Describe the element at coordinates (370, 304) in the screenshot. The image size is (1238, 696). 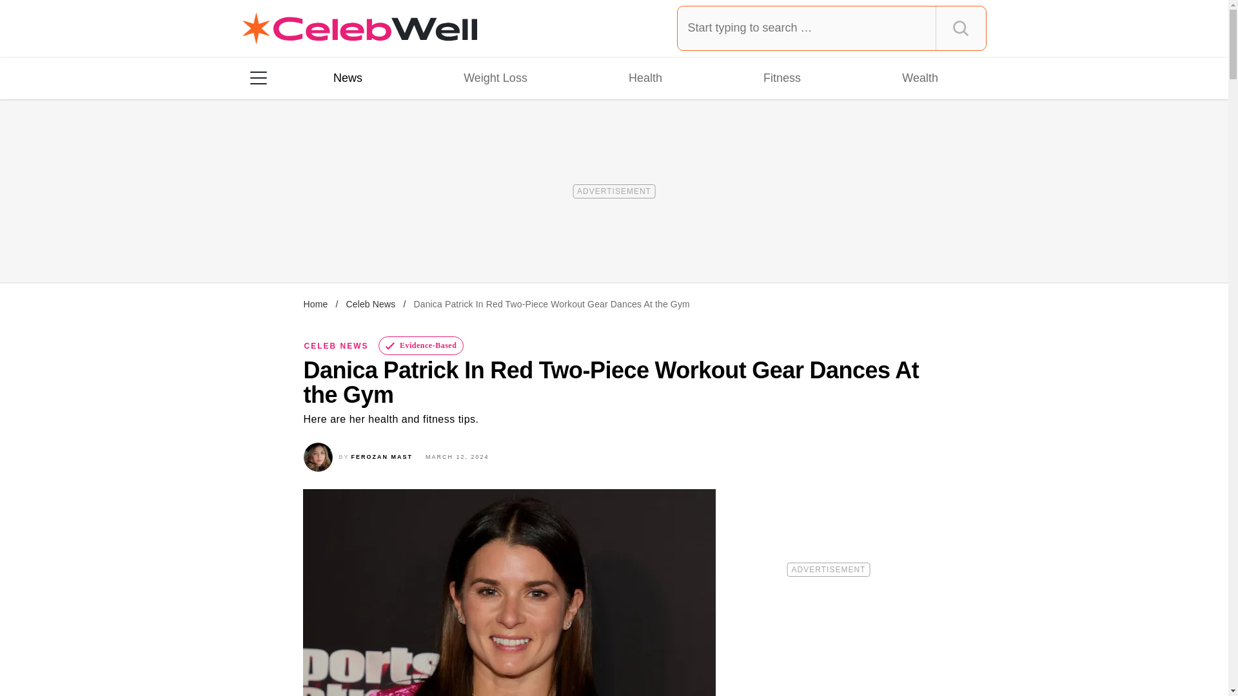
I see `Celeb News` at that location.